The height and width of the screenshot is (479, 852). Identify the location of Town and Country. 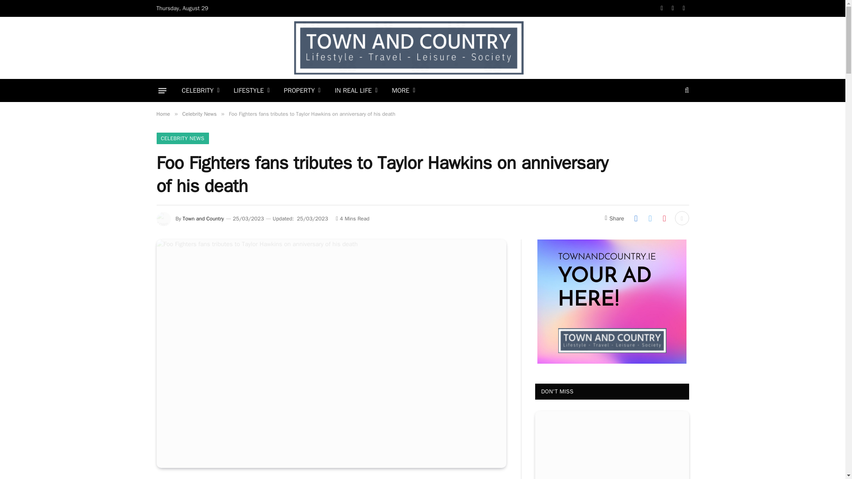
(408, 48).